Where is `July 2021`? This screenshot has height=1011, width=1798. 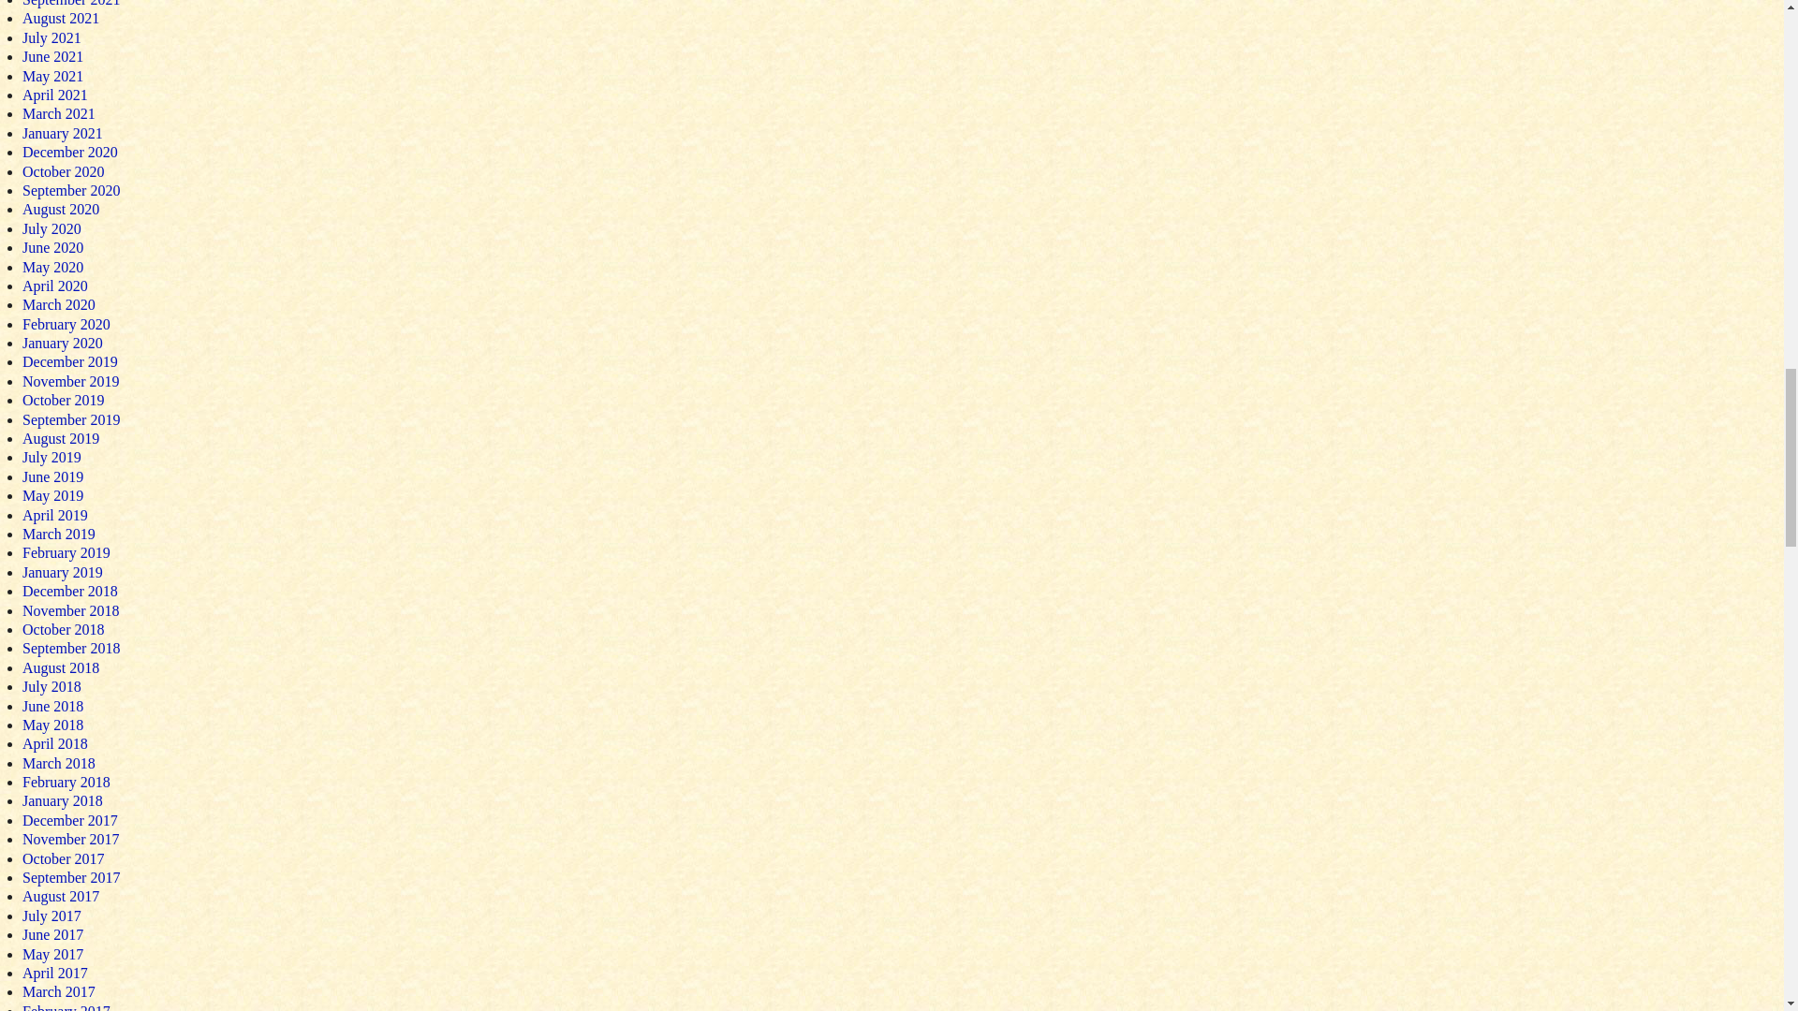 July 2021 is located at coordinates (51, 37).